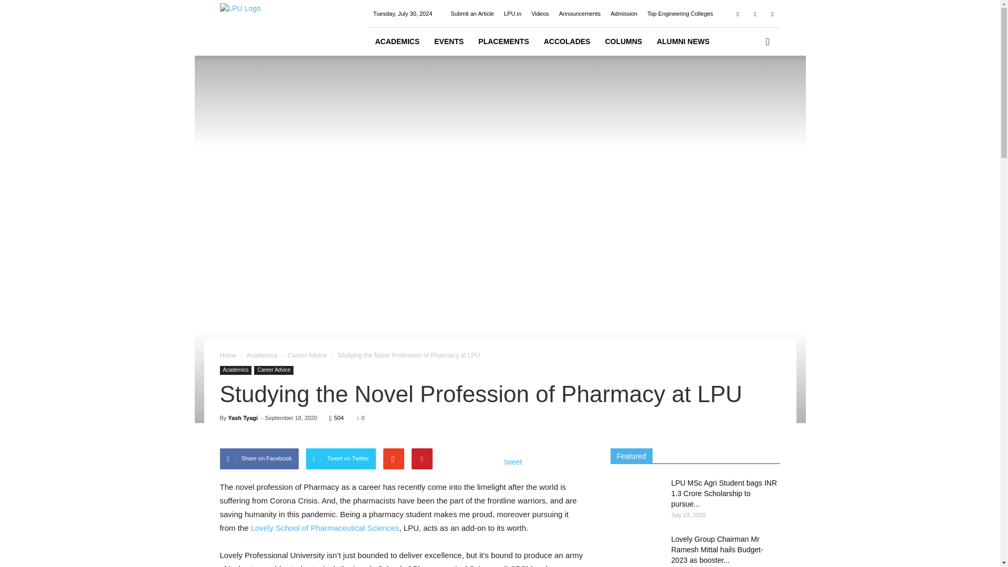 The height and width of the screenshot is (567, 1008). Describe the element at coordinates (755, 14) in the screenshot. I see `Twitter` at that location.